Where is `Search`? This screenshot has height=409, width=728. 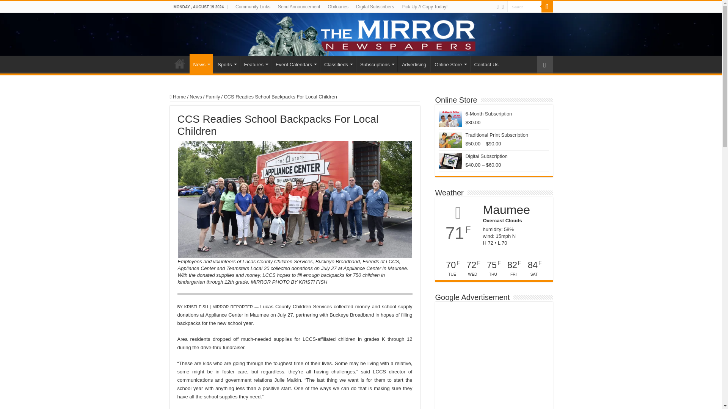
Search is located at coordinates (524, 7).